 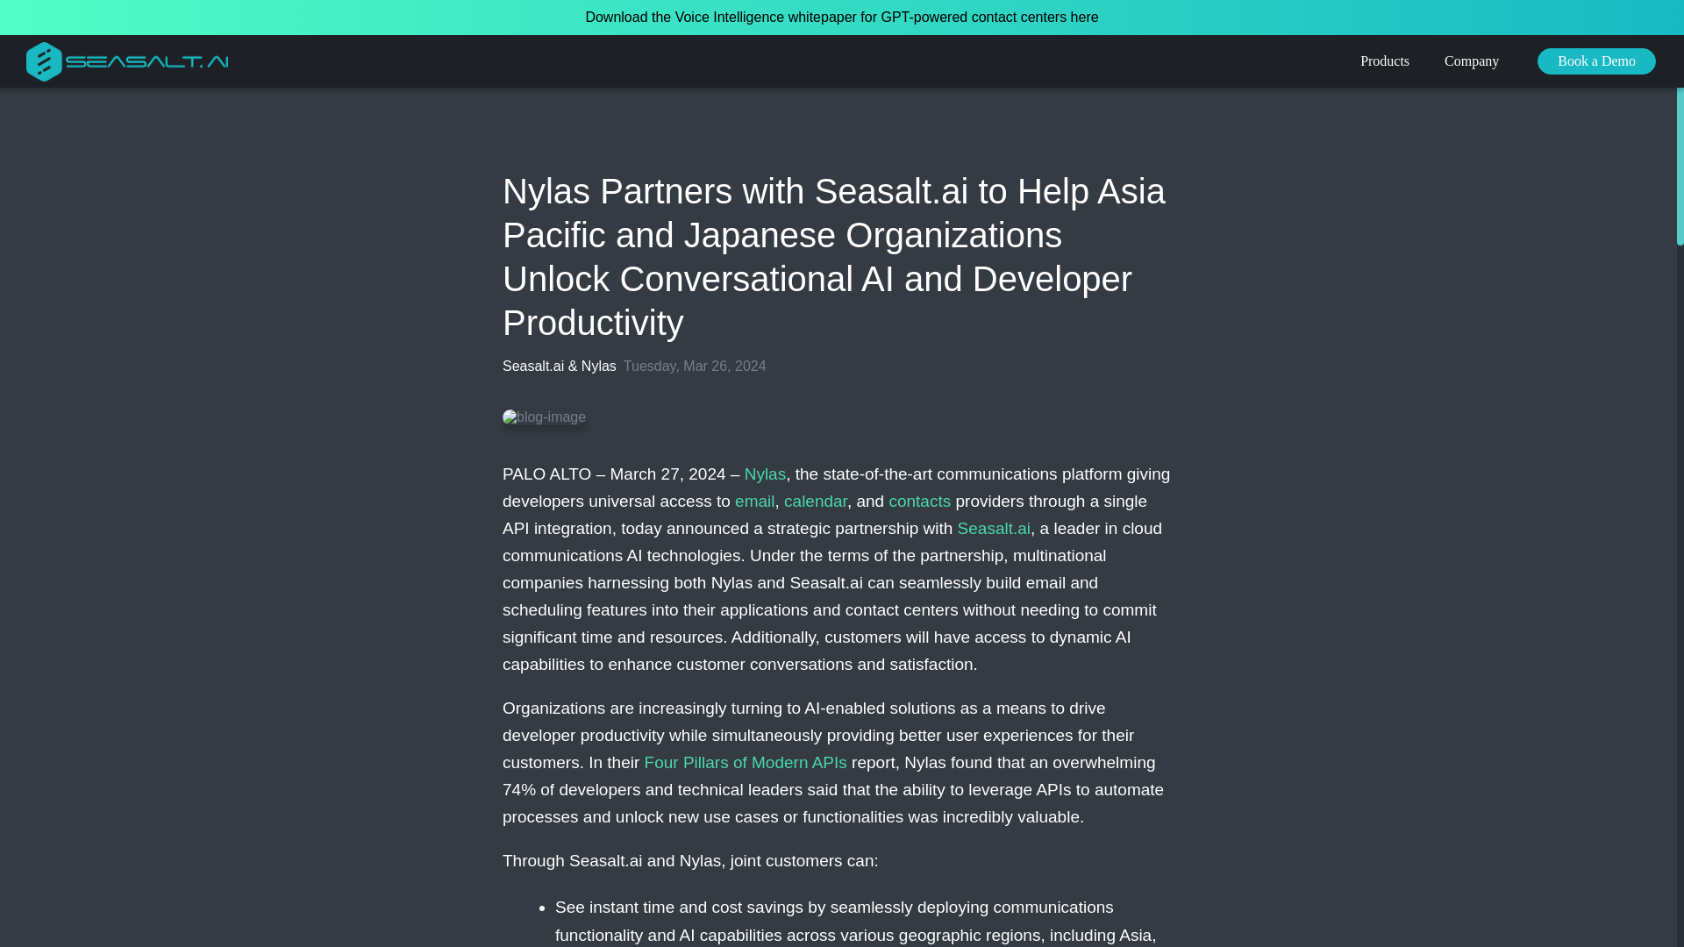 I want to click on contacts, so click(x=919, y=501).